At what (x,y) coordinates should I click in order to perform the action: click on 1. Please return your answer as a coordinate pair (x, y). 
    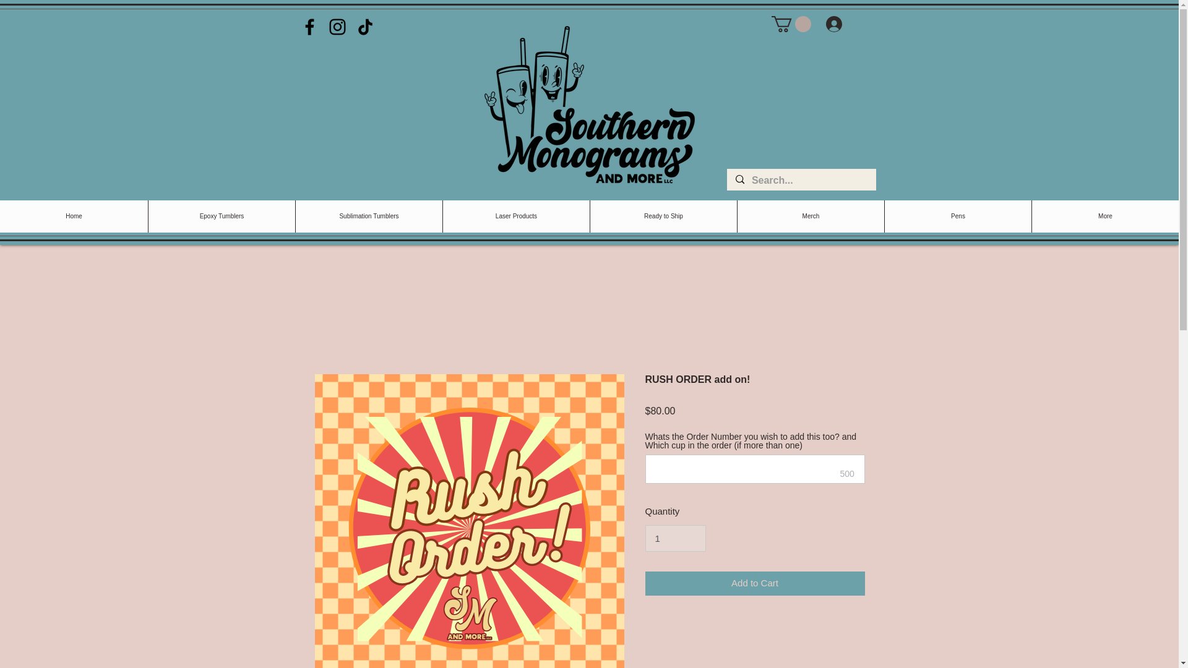
    Looking at the image, I should click on (675, 538).